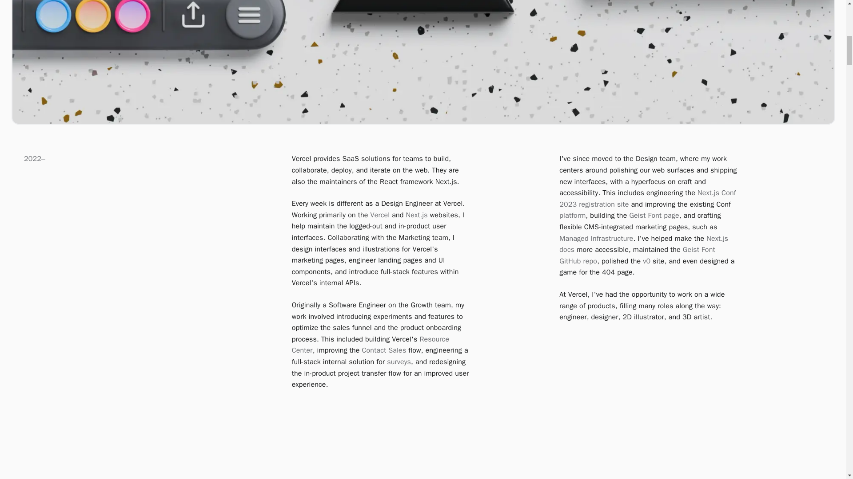 The width and height of the screenshot is (853, 479). I want to click on Next.js Conf 2023 registration site, so click(647, 199).